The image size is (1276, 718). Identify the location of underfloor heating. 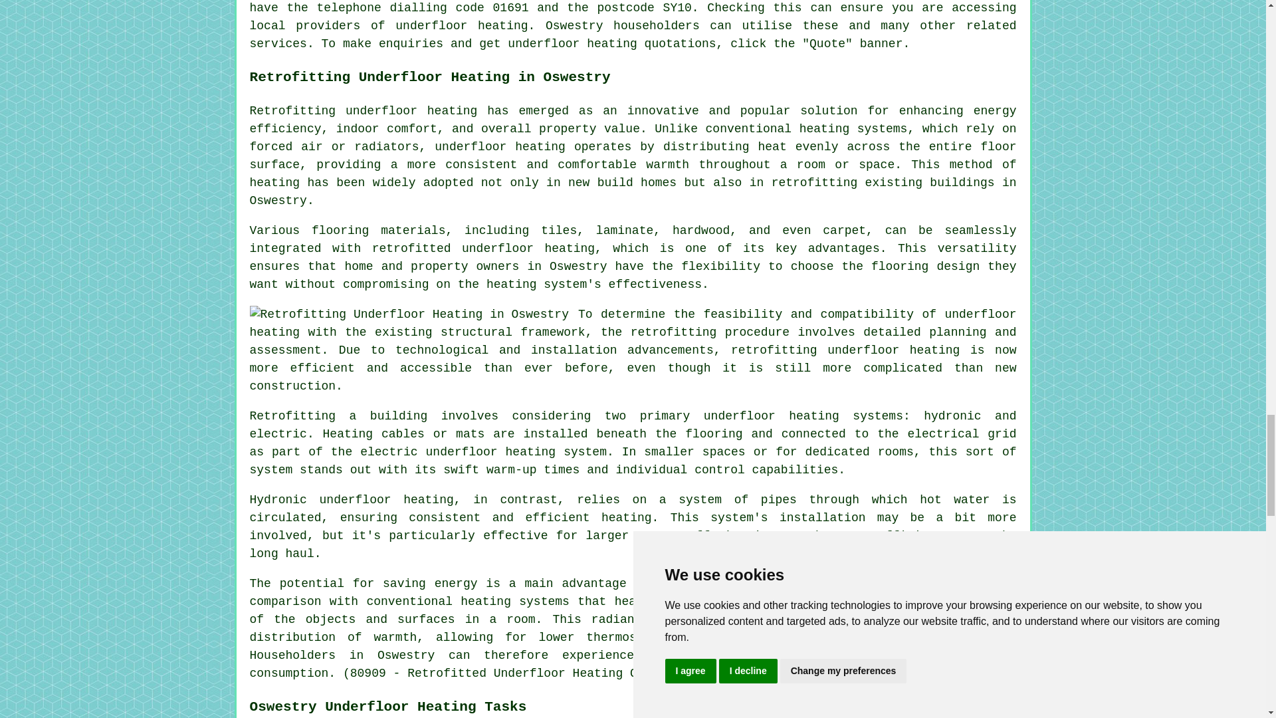
(387, 500).